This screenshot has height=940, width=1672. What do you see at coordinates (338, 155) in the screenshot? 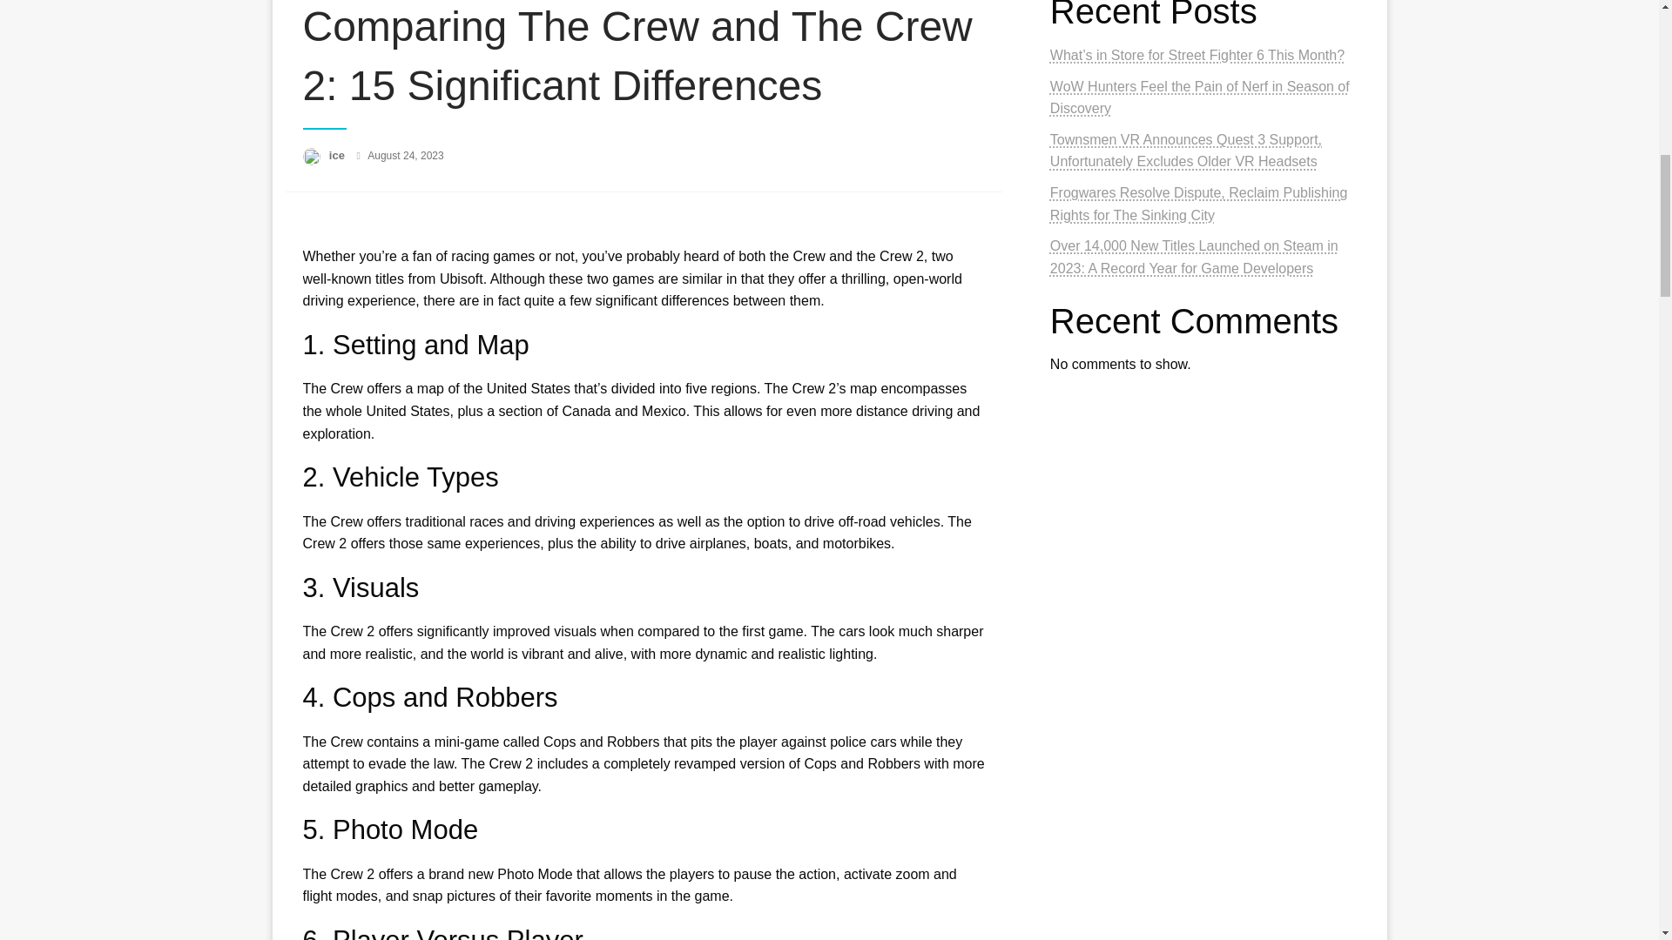
I see `ice` at bounding box center [338, 155].